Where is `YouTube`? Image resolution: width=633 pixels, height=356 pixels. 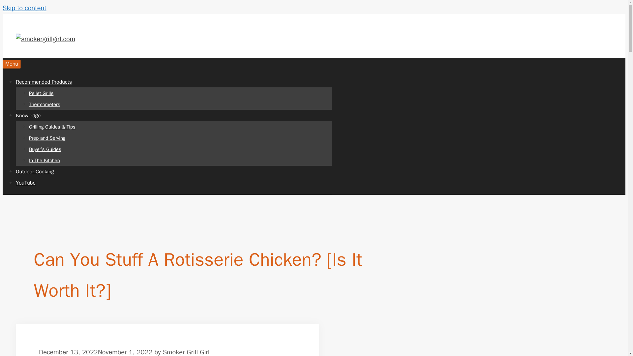
YouTube is located at coordinates (26, 183).